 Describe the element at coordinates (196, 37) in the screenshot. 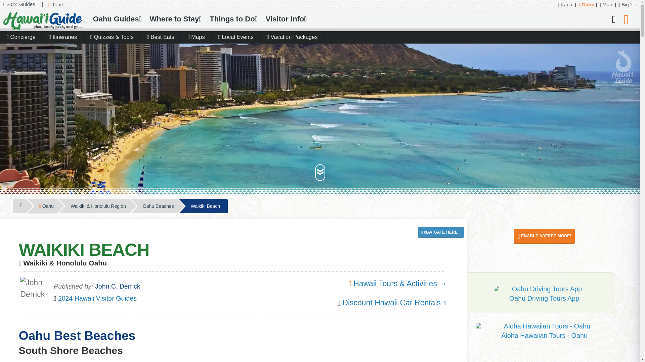

I see `Hawaii Maps` at that location.